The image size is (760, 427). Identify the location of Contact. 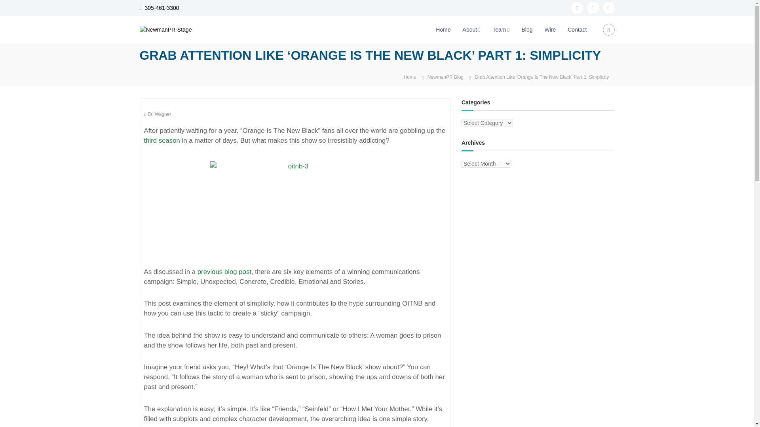
(577, 29).